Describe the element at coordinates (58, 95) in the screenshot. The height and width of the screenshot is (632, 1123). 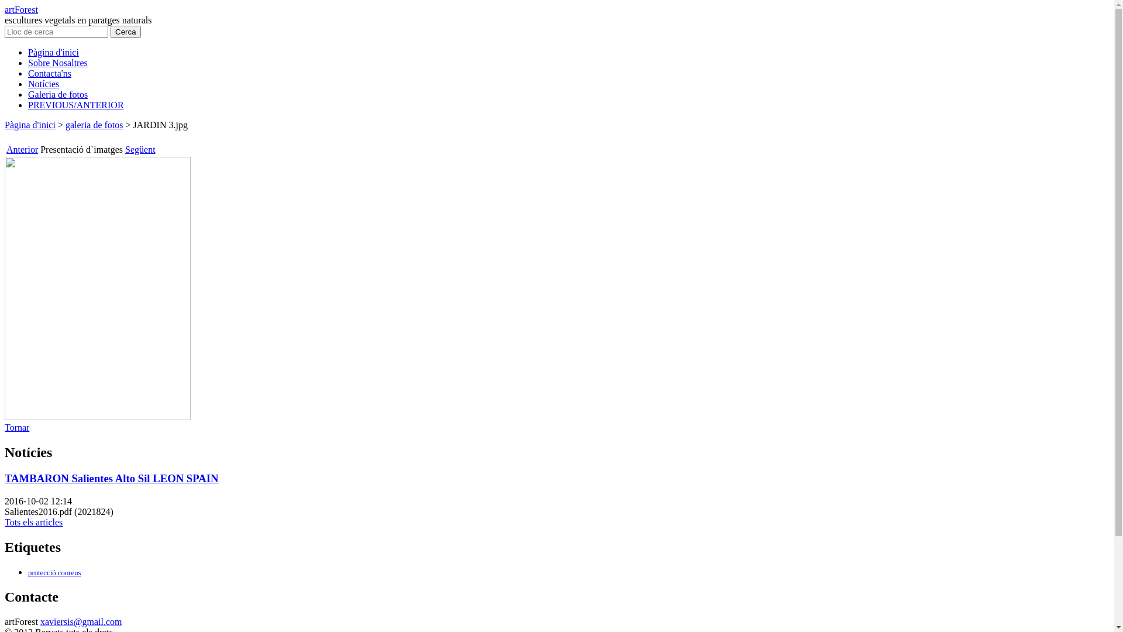
I see `Galeria de fotos` at that location.